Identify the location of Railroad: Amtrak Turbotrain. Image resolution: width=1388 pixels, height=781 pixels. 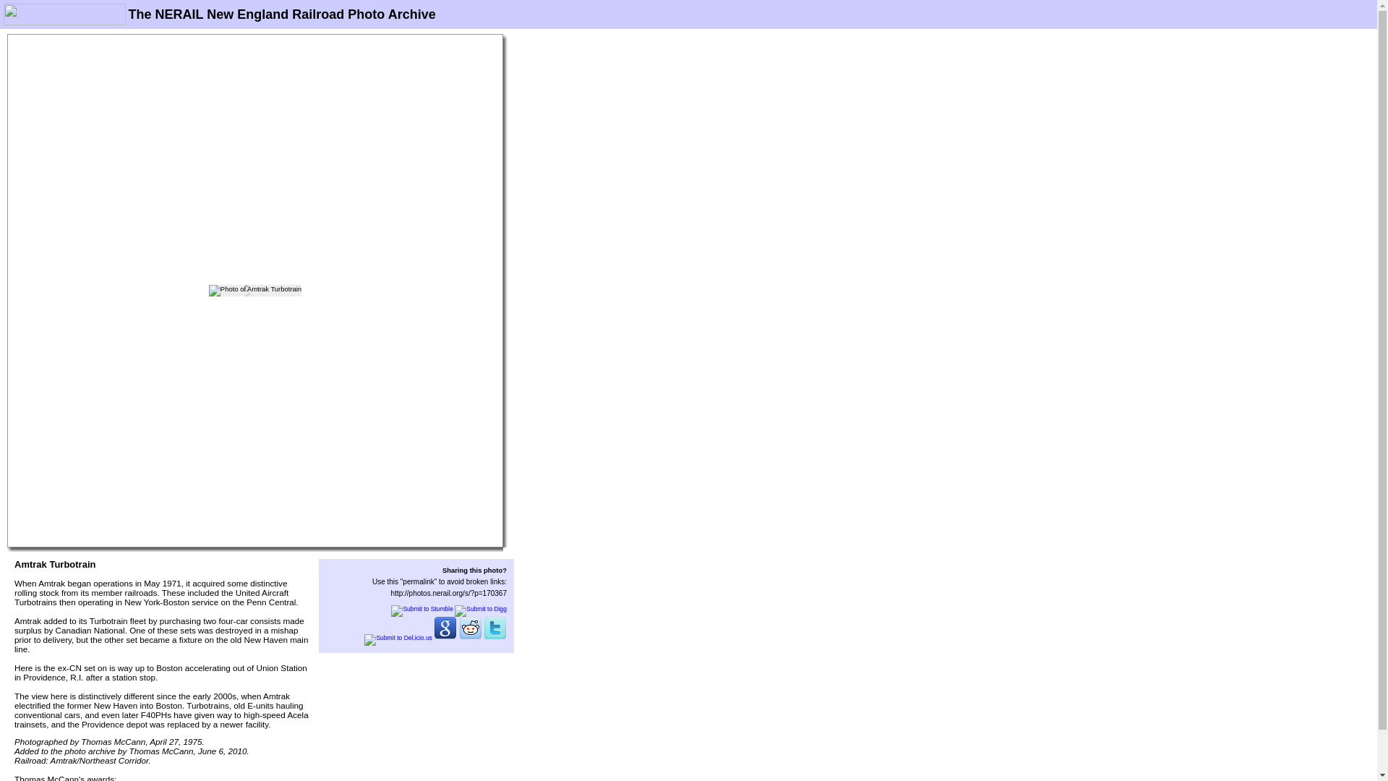
(254, 291).